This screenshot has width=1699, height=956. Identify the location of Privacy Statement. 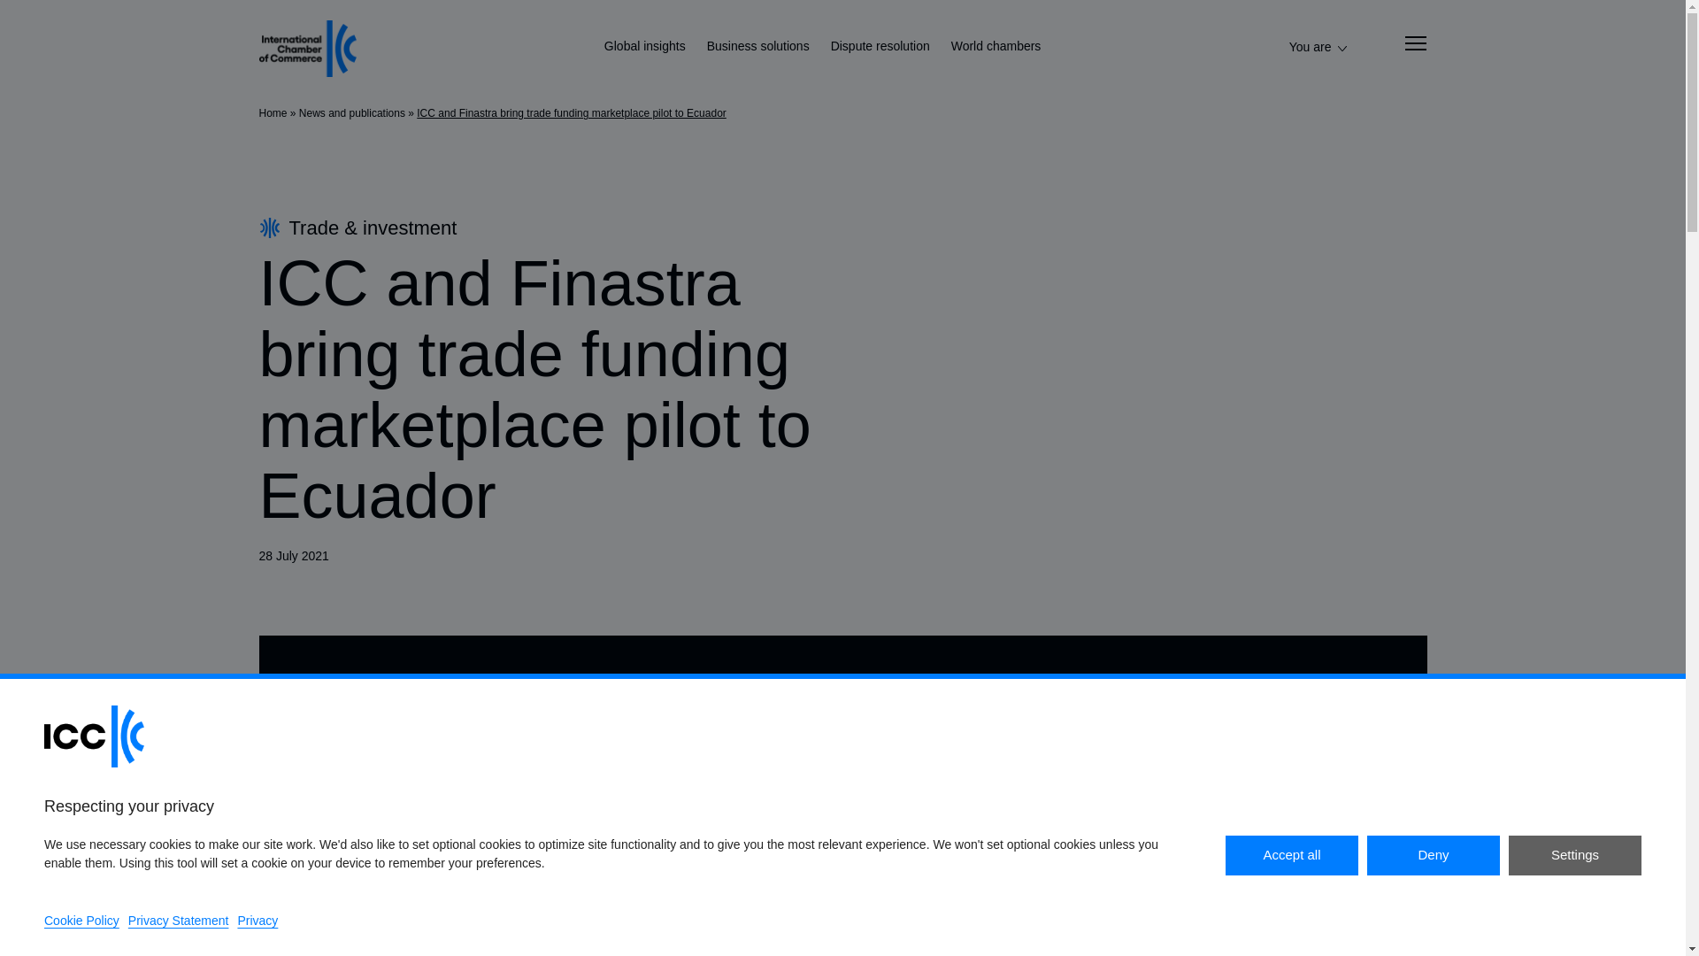
(179, 921).